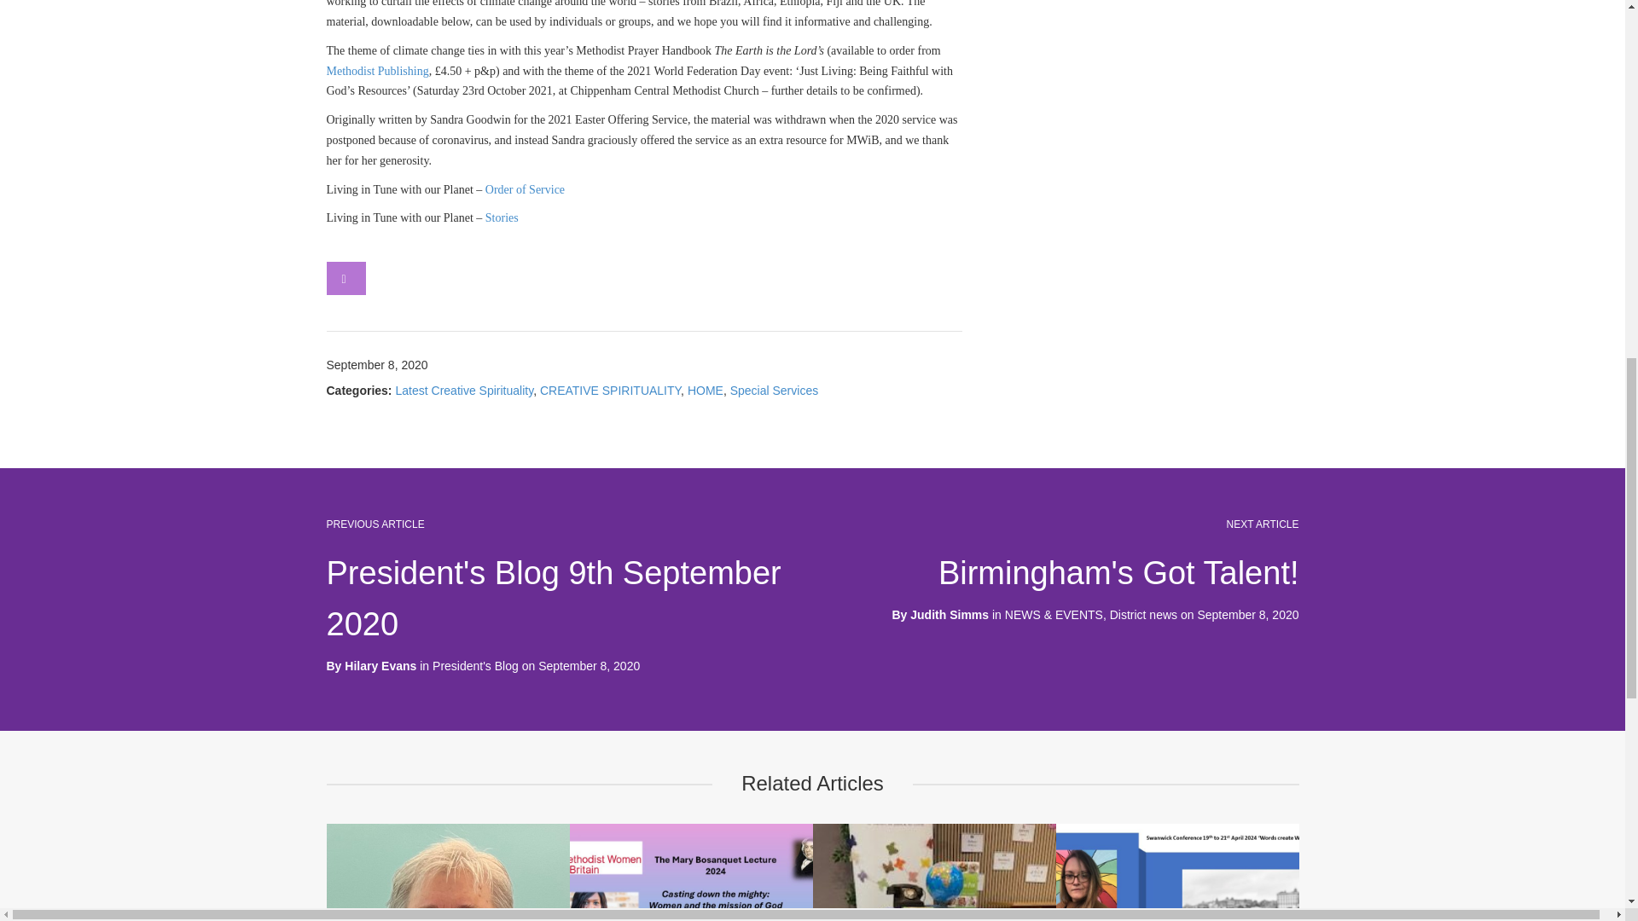 The height and width of the screenshot is (921, 1638). Describe the element at coordinates (525, 189) in the screenshot. I see `Order of Service` at that location.